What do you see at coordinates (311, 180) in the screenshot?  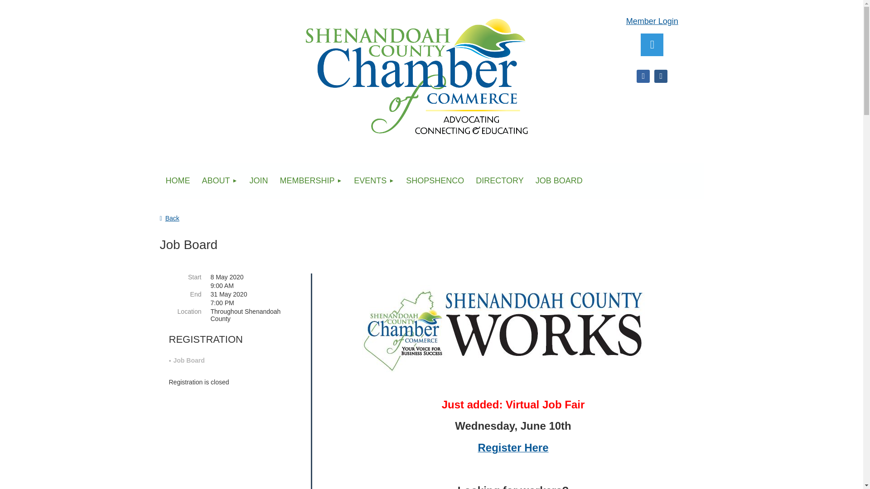 I see `MEMBERSHIP` at bounding box center [311, 180].